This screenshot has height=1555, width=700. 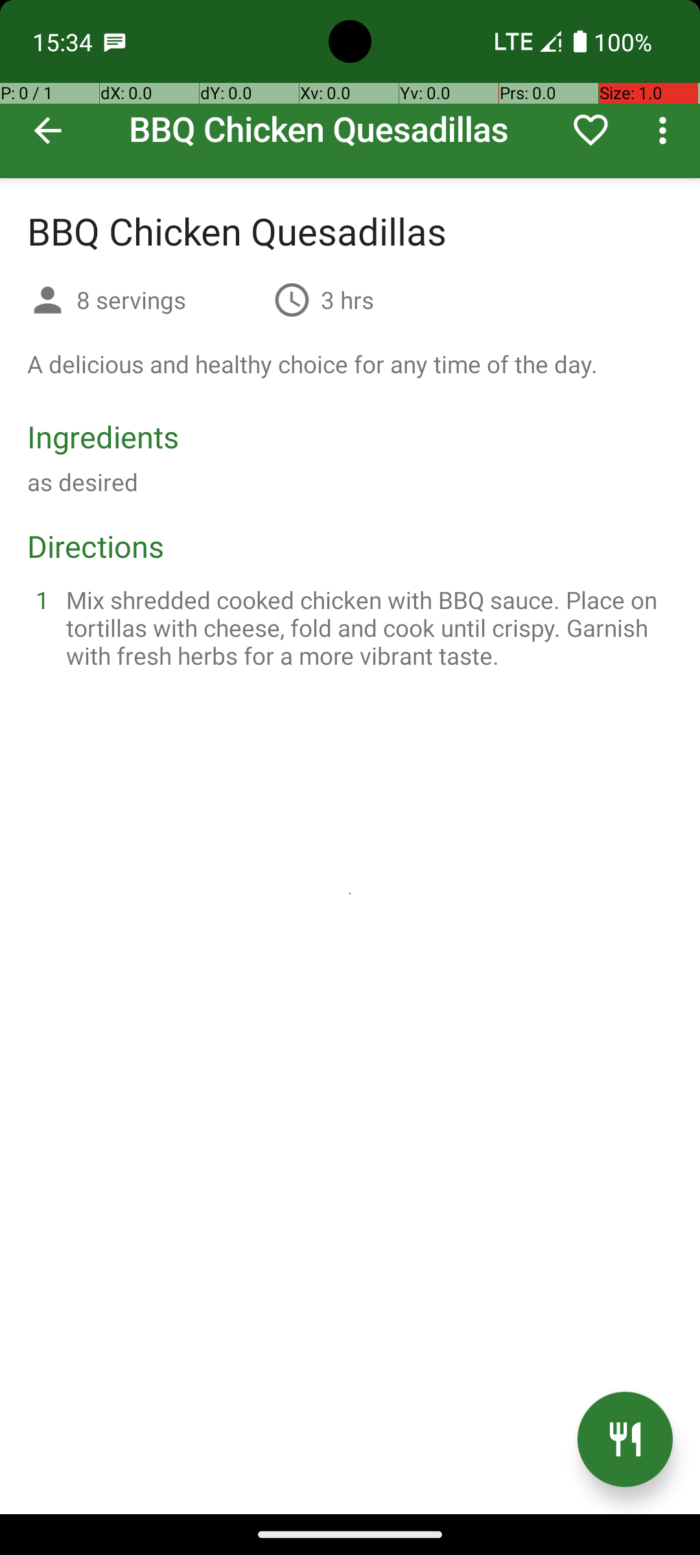 I want to click on Mix shredded cooked chicken with BBQ sauce. Place on tortillas with cheese, fold and cook until crispy. Garnish with fresh herbs for a more vibrant taste., so click(x=366, y=627).